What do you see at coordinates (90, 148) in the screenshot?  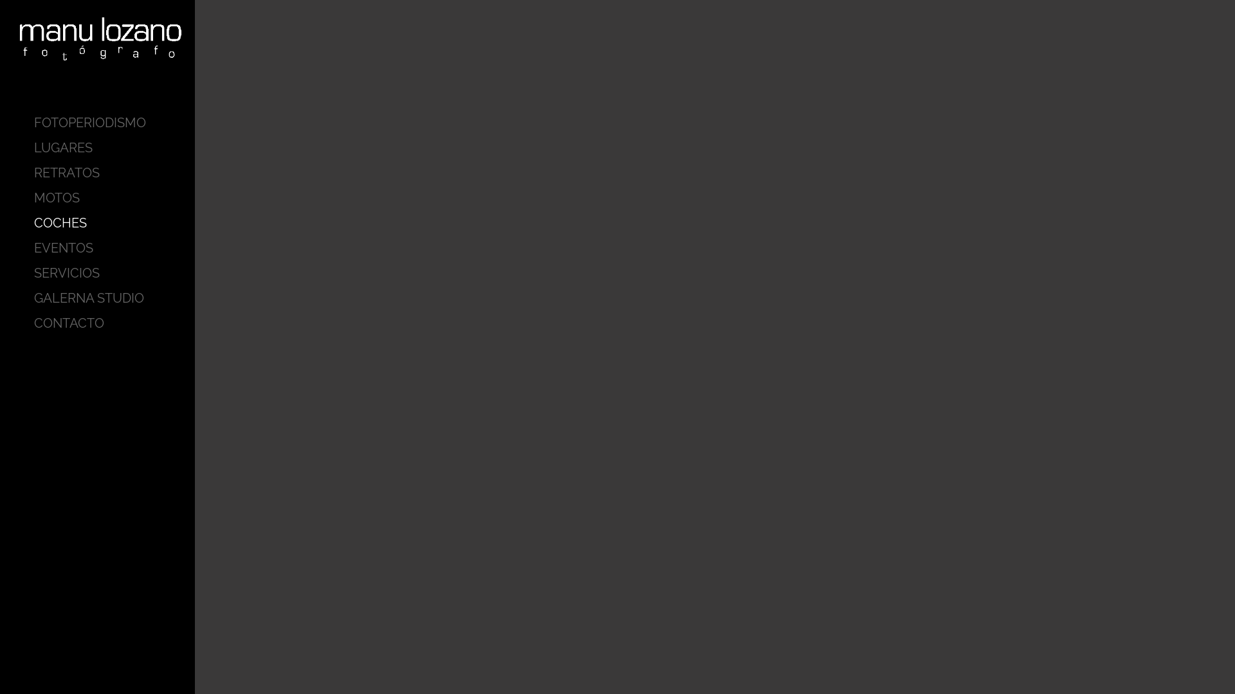 I see `LUGARES` at bounding box center [90, 148].